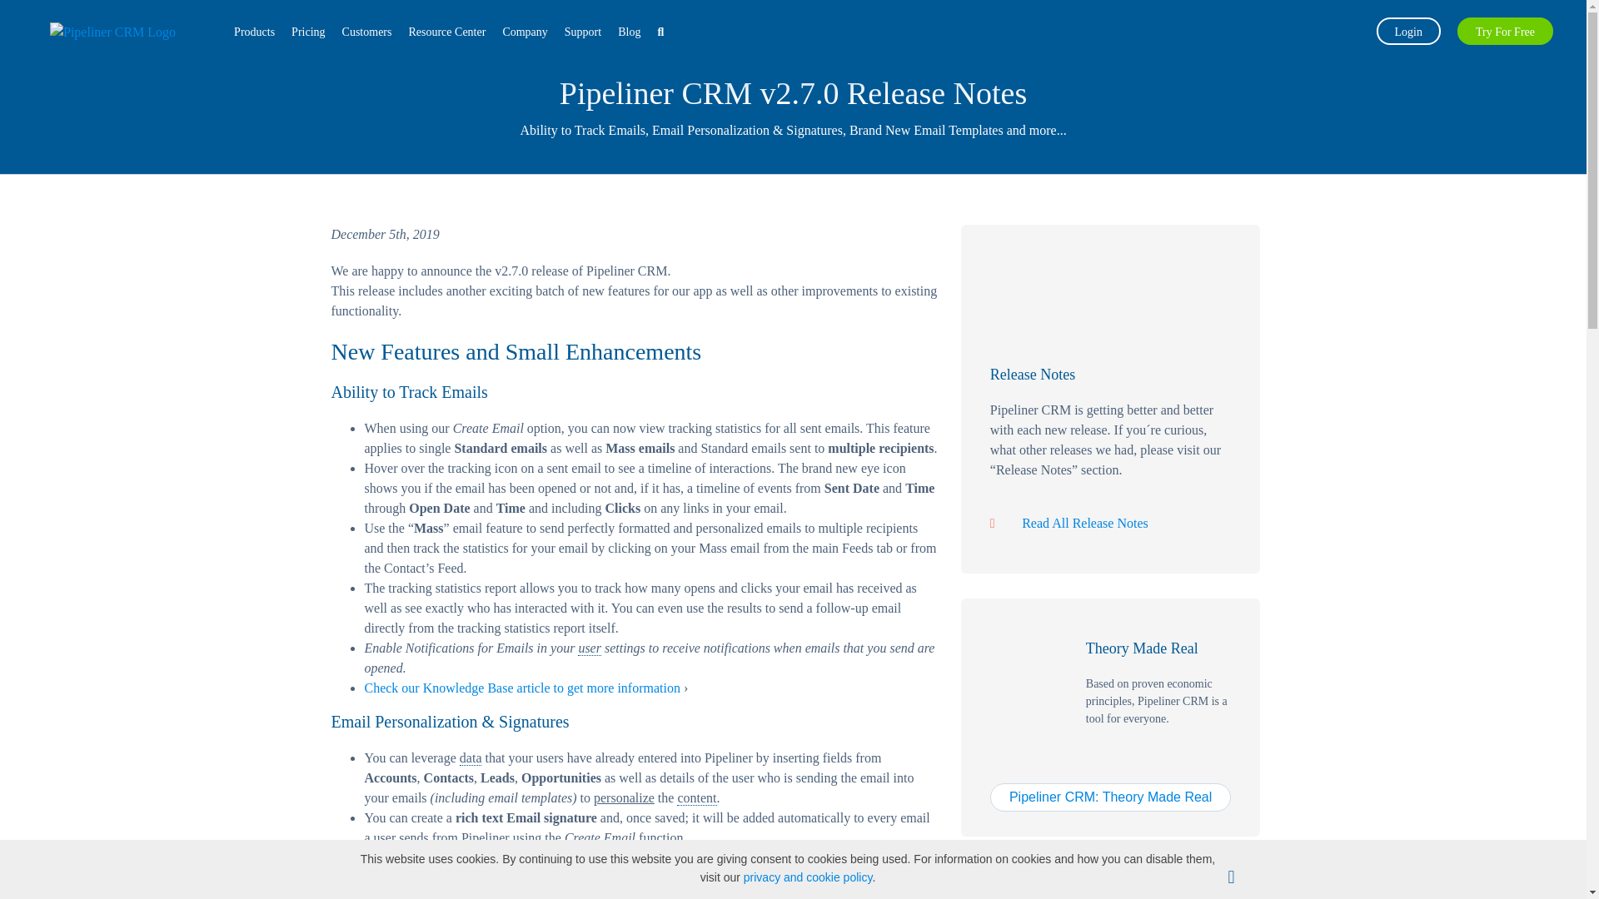 This screenshot has width=1599, height=899. What do you see at coordinates (521, 857) in the screenshot?
I see `Check our Knowledge Base article to get more information` at bounding box center [521, 857].